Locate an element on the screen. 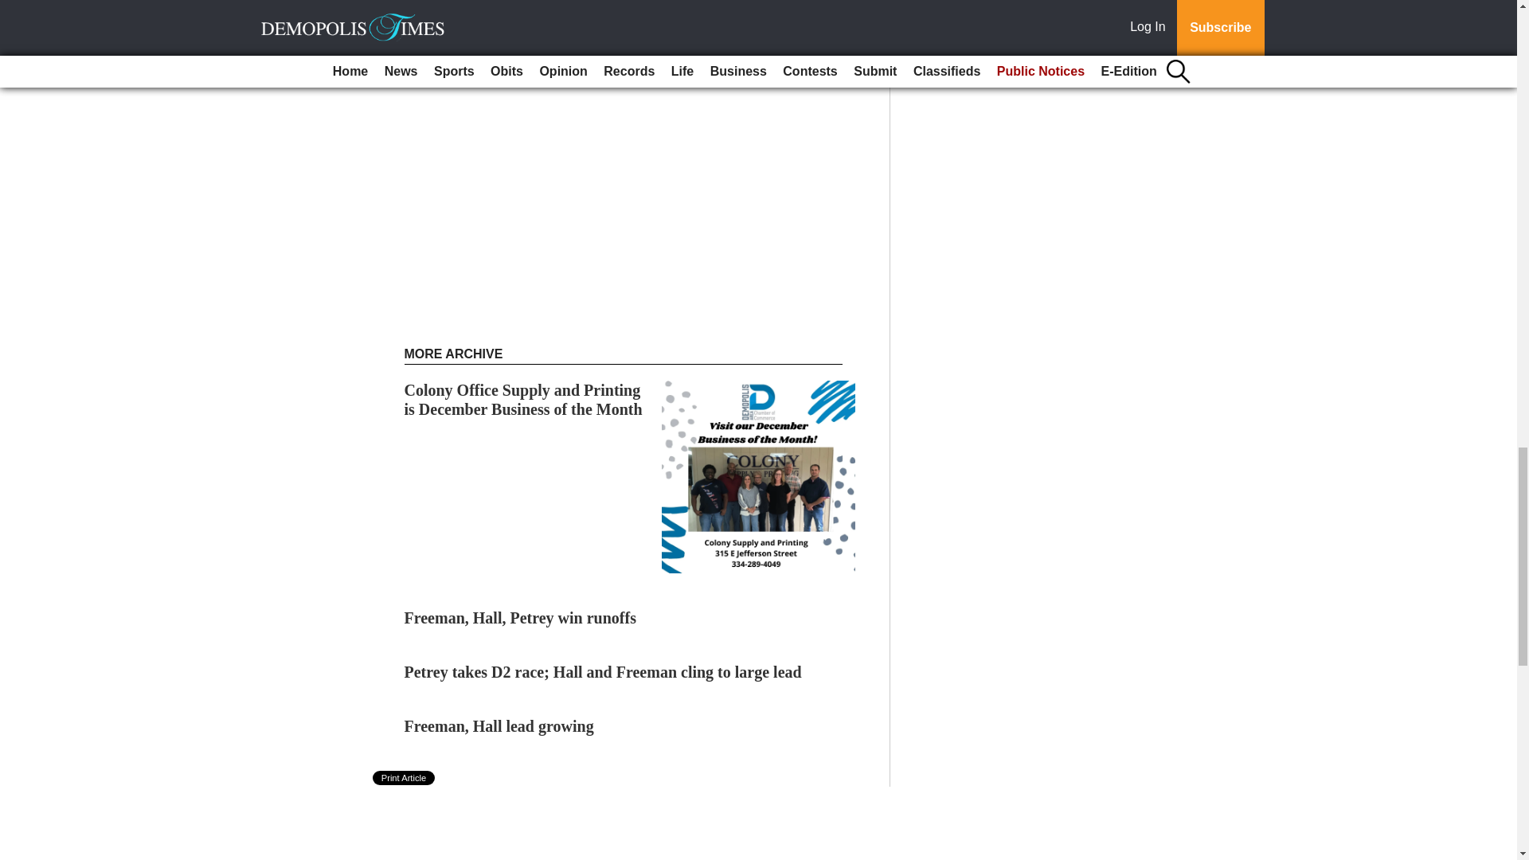  Petrey takes D2 race; Hall and Freeman cling to large lead is located at coordinates (603, 672).